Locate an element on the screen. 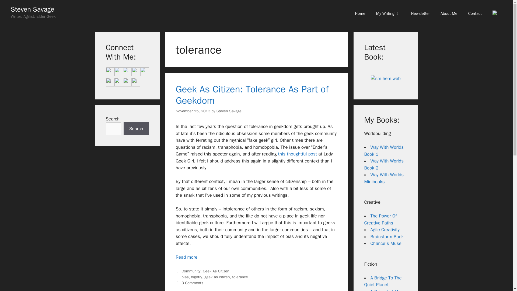 The height and width of the screenshot is (291, 517). Geek As Citizen: Tolerance As Part of Geekdom is located at coordinates (252, 95).